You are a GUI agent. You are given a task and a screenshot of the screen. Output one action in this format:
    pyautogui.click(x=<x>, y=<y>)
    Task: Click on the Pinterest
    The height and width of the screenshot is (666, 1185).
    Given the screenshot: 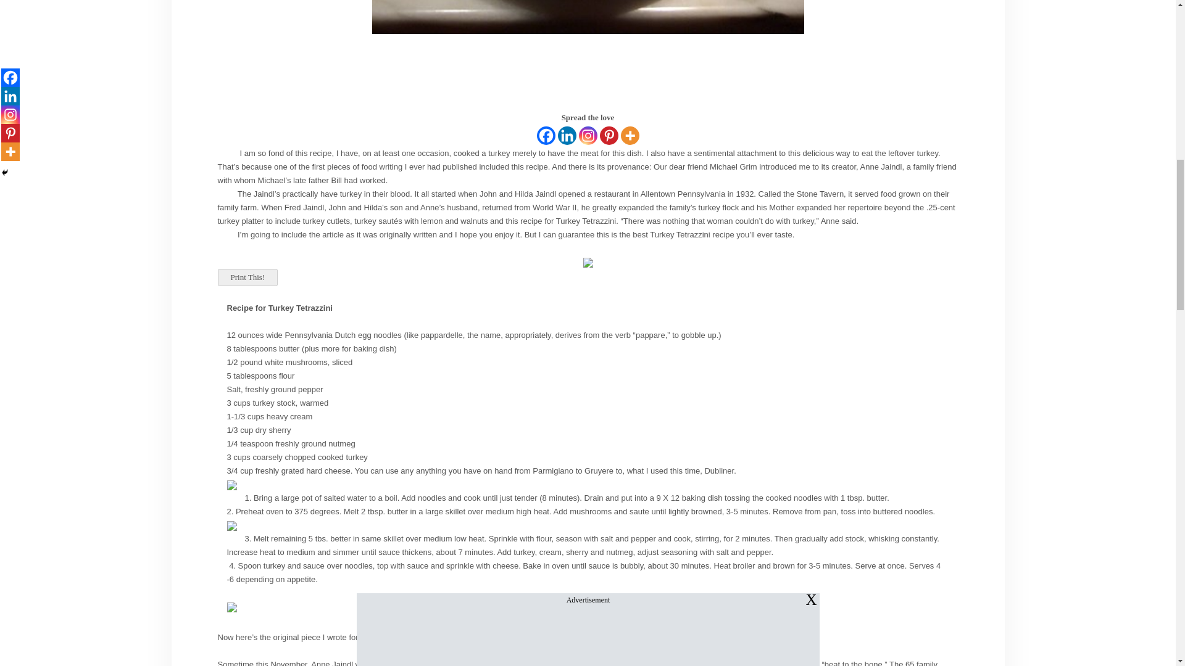 What is the action you would take?
    pyautogui.click(x=609, y=136)
    